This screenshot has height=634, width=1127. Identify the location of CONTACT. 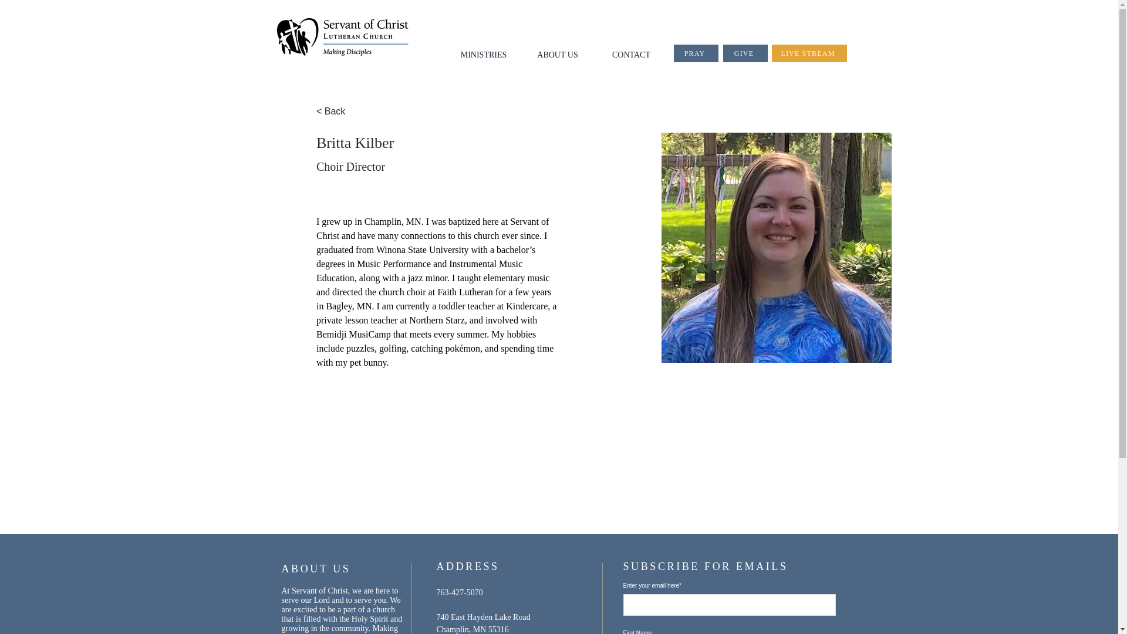
(630, 55).